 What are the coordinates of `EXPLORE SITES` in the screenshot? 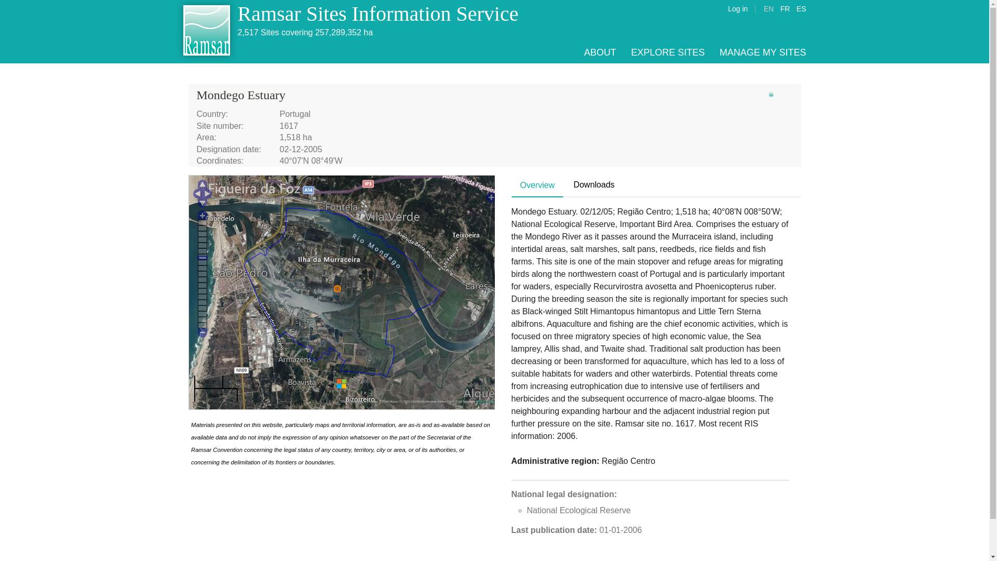 It's located at (668, 52).